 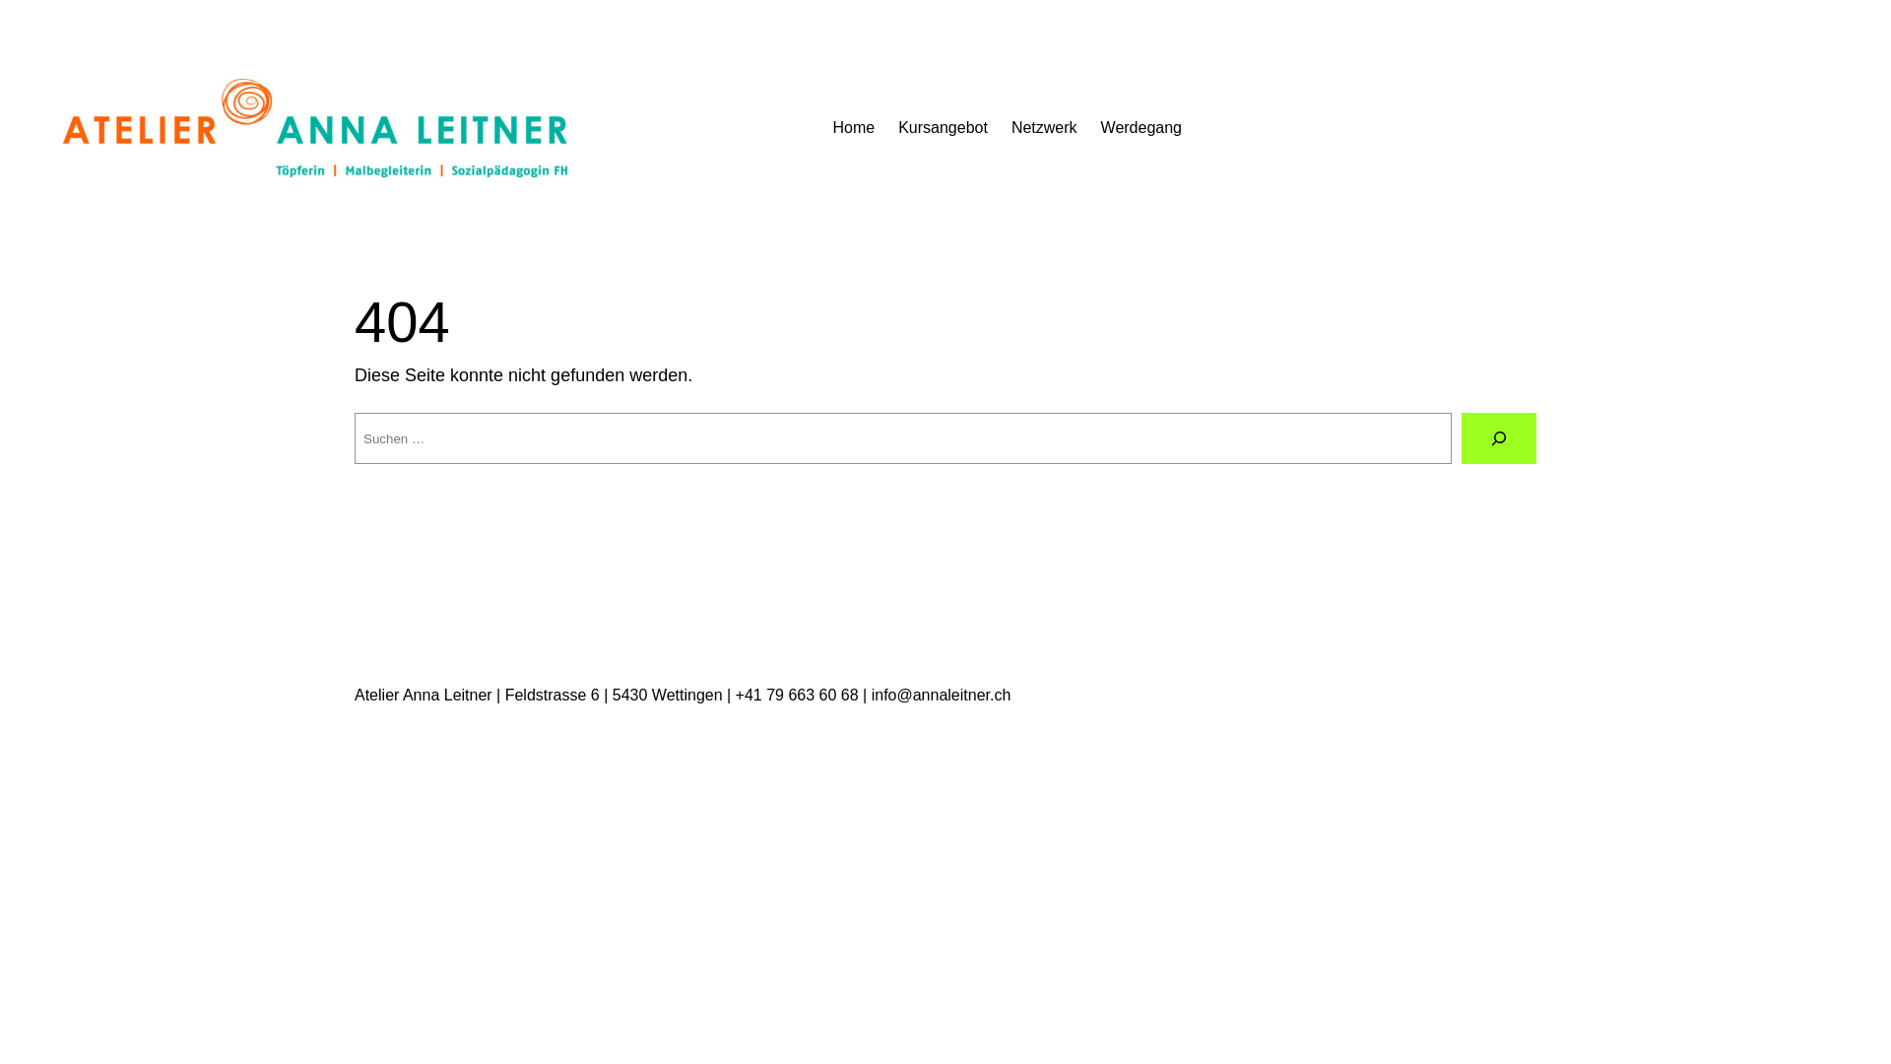 What do you see at coordinates (1141, 128) in the screenshot?
I see `Werdegang` at bounding box center [1141, 128].